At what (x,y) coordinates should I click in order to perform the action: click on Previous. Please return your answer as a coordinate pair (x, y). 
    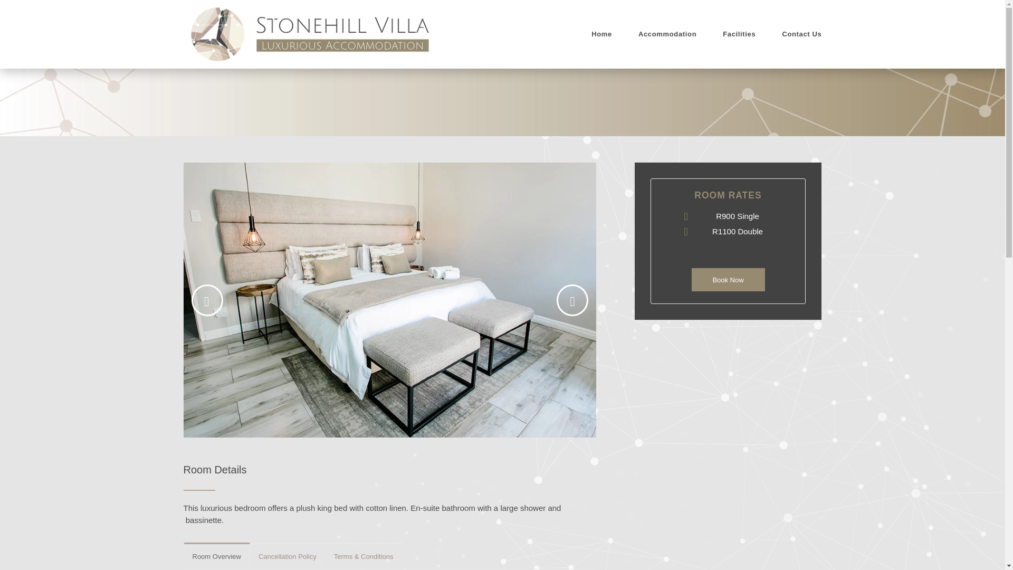
    Looking at the image, I should click on (207, 300).